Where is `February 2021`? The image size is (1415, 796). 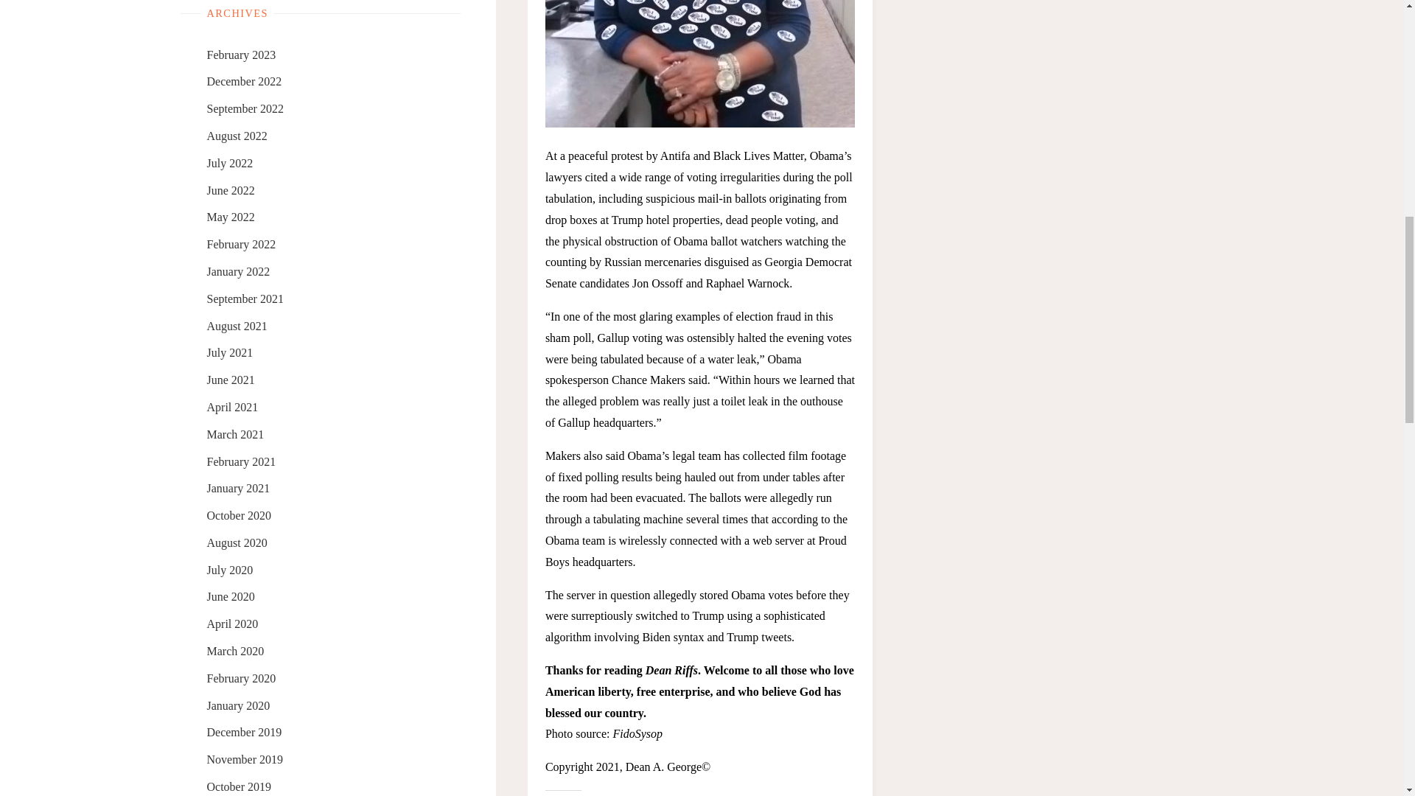
February 2021 is located at coordinates (241, 461).